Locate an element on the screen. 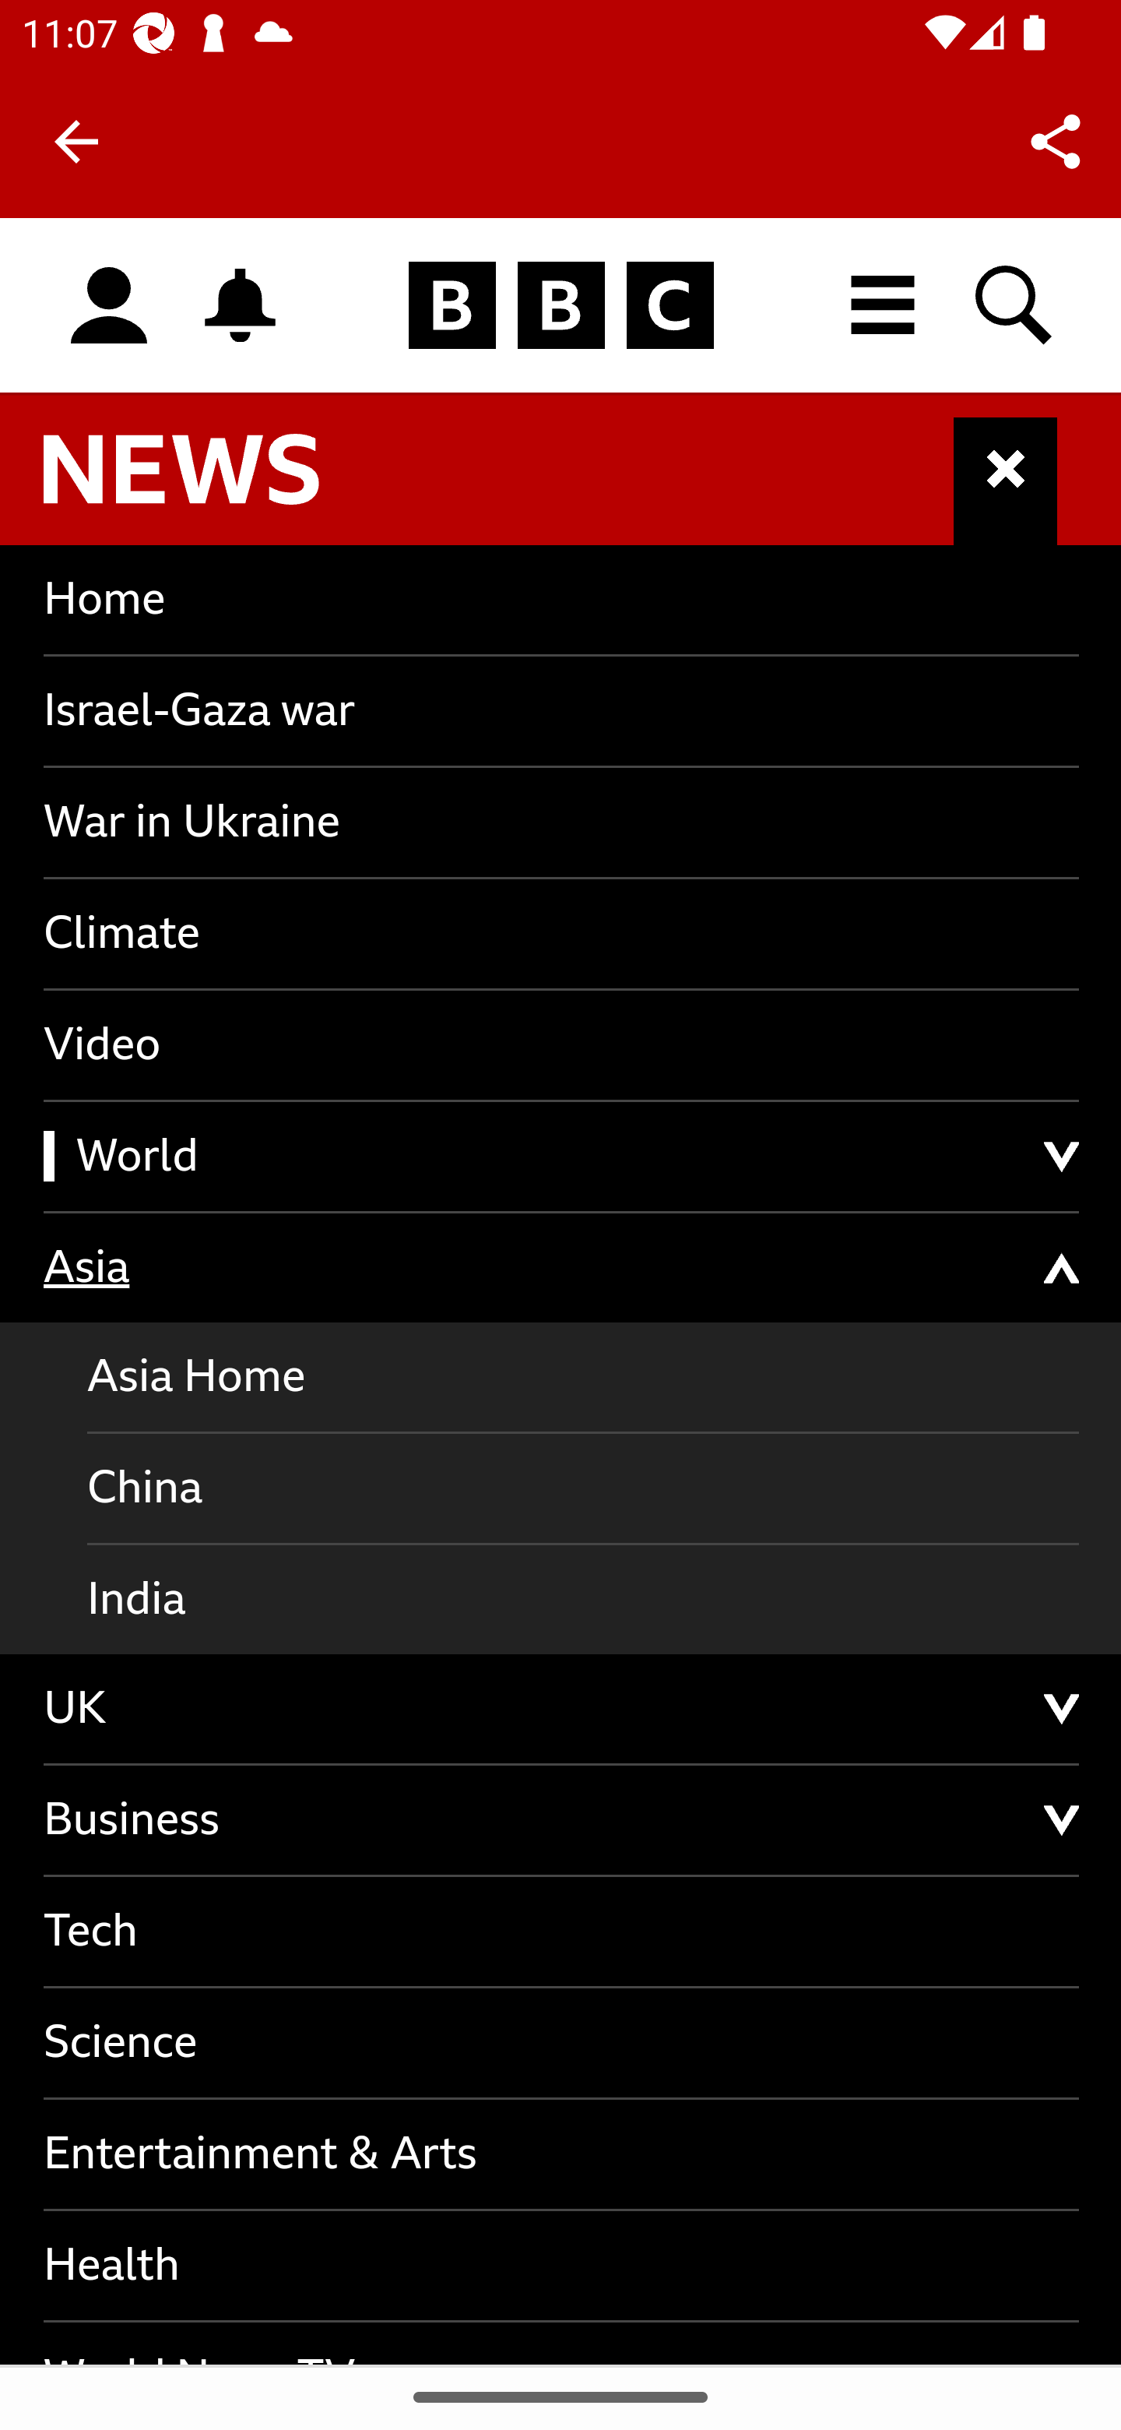 Image resolution: width=1121 pixels, height=2430 pixels. Share is located at coordinates (1056, 140).